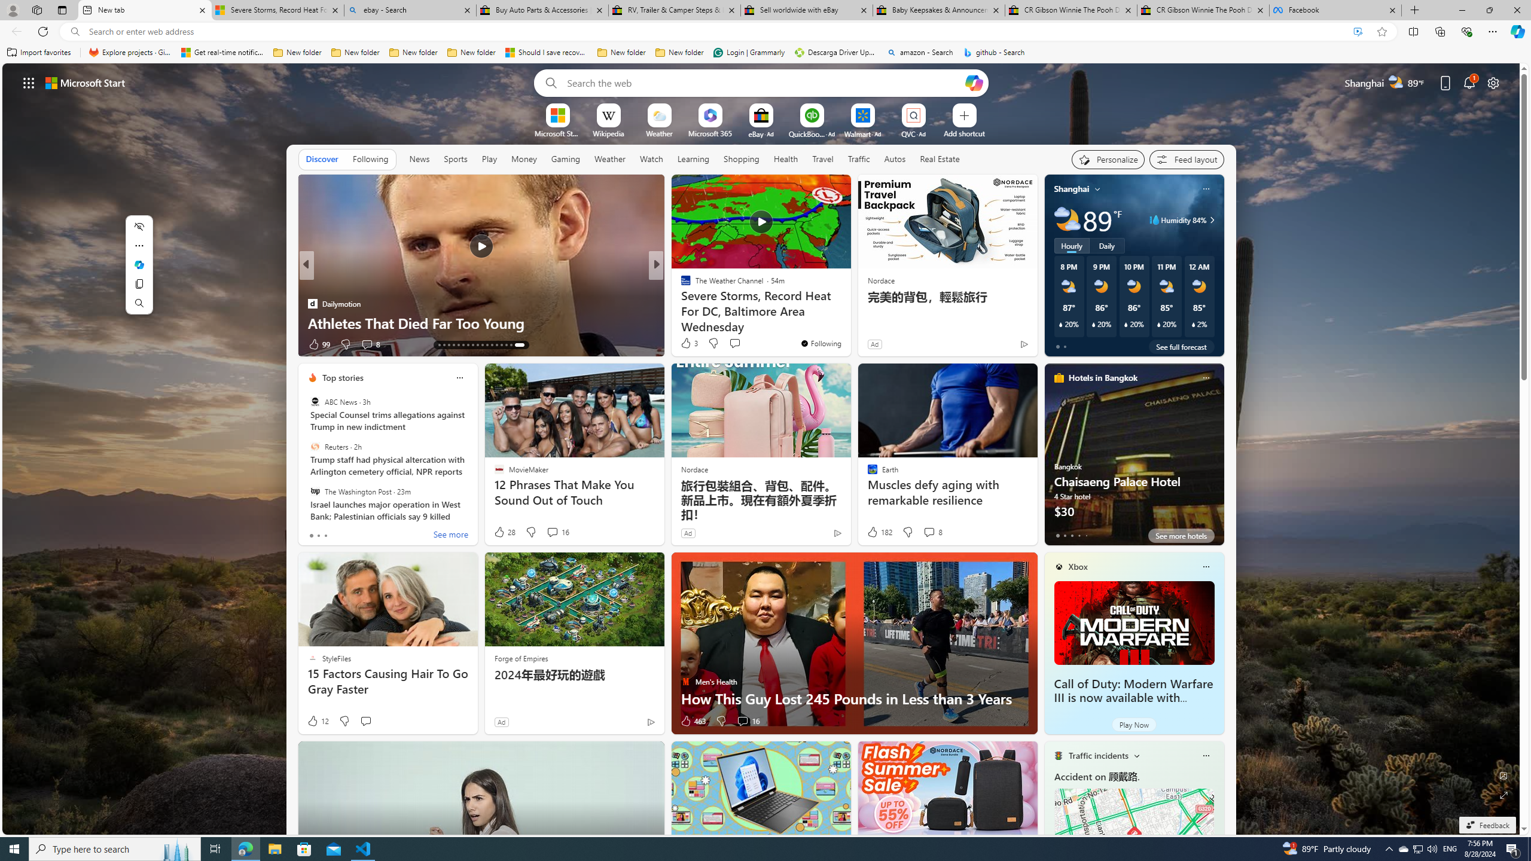 The width and height of the screenshot is (1531, 861). What do you see at coordinates (849, 313) in the screenshot?
I see `21 Indicators of Early Emotional Abuse That Are Easy to Miss` at bounding box center [849, 313].